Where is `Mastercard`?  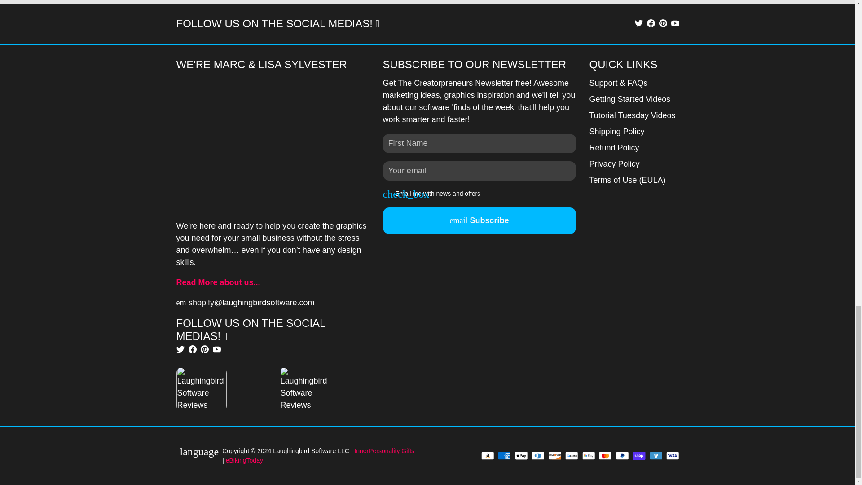
Mastercard is located at coordinates (605, 455).